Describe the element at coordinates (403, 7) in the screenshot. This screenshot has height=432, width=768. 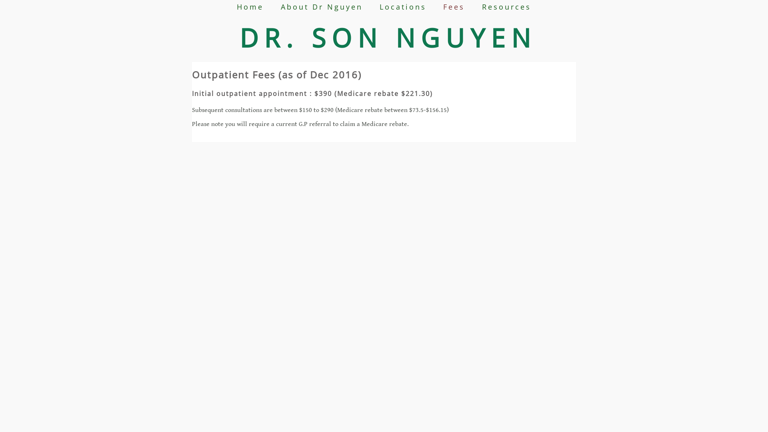
I see `Locations` at that location.